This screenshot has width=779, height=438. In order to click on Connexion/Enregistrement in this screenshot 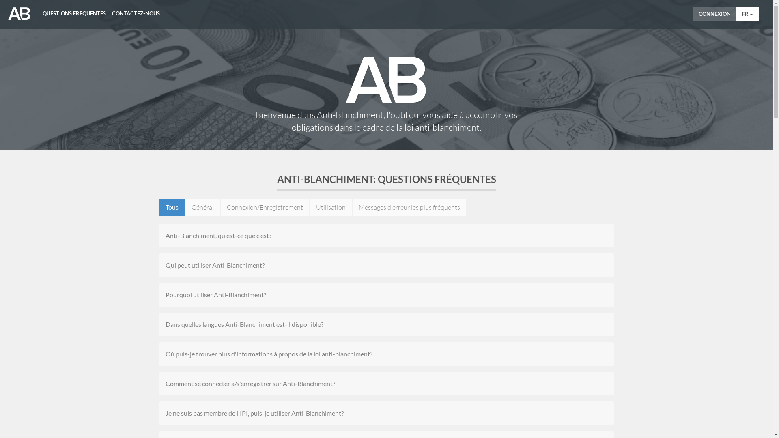, I will do `click(265, 208)`.